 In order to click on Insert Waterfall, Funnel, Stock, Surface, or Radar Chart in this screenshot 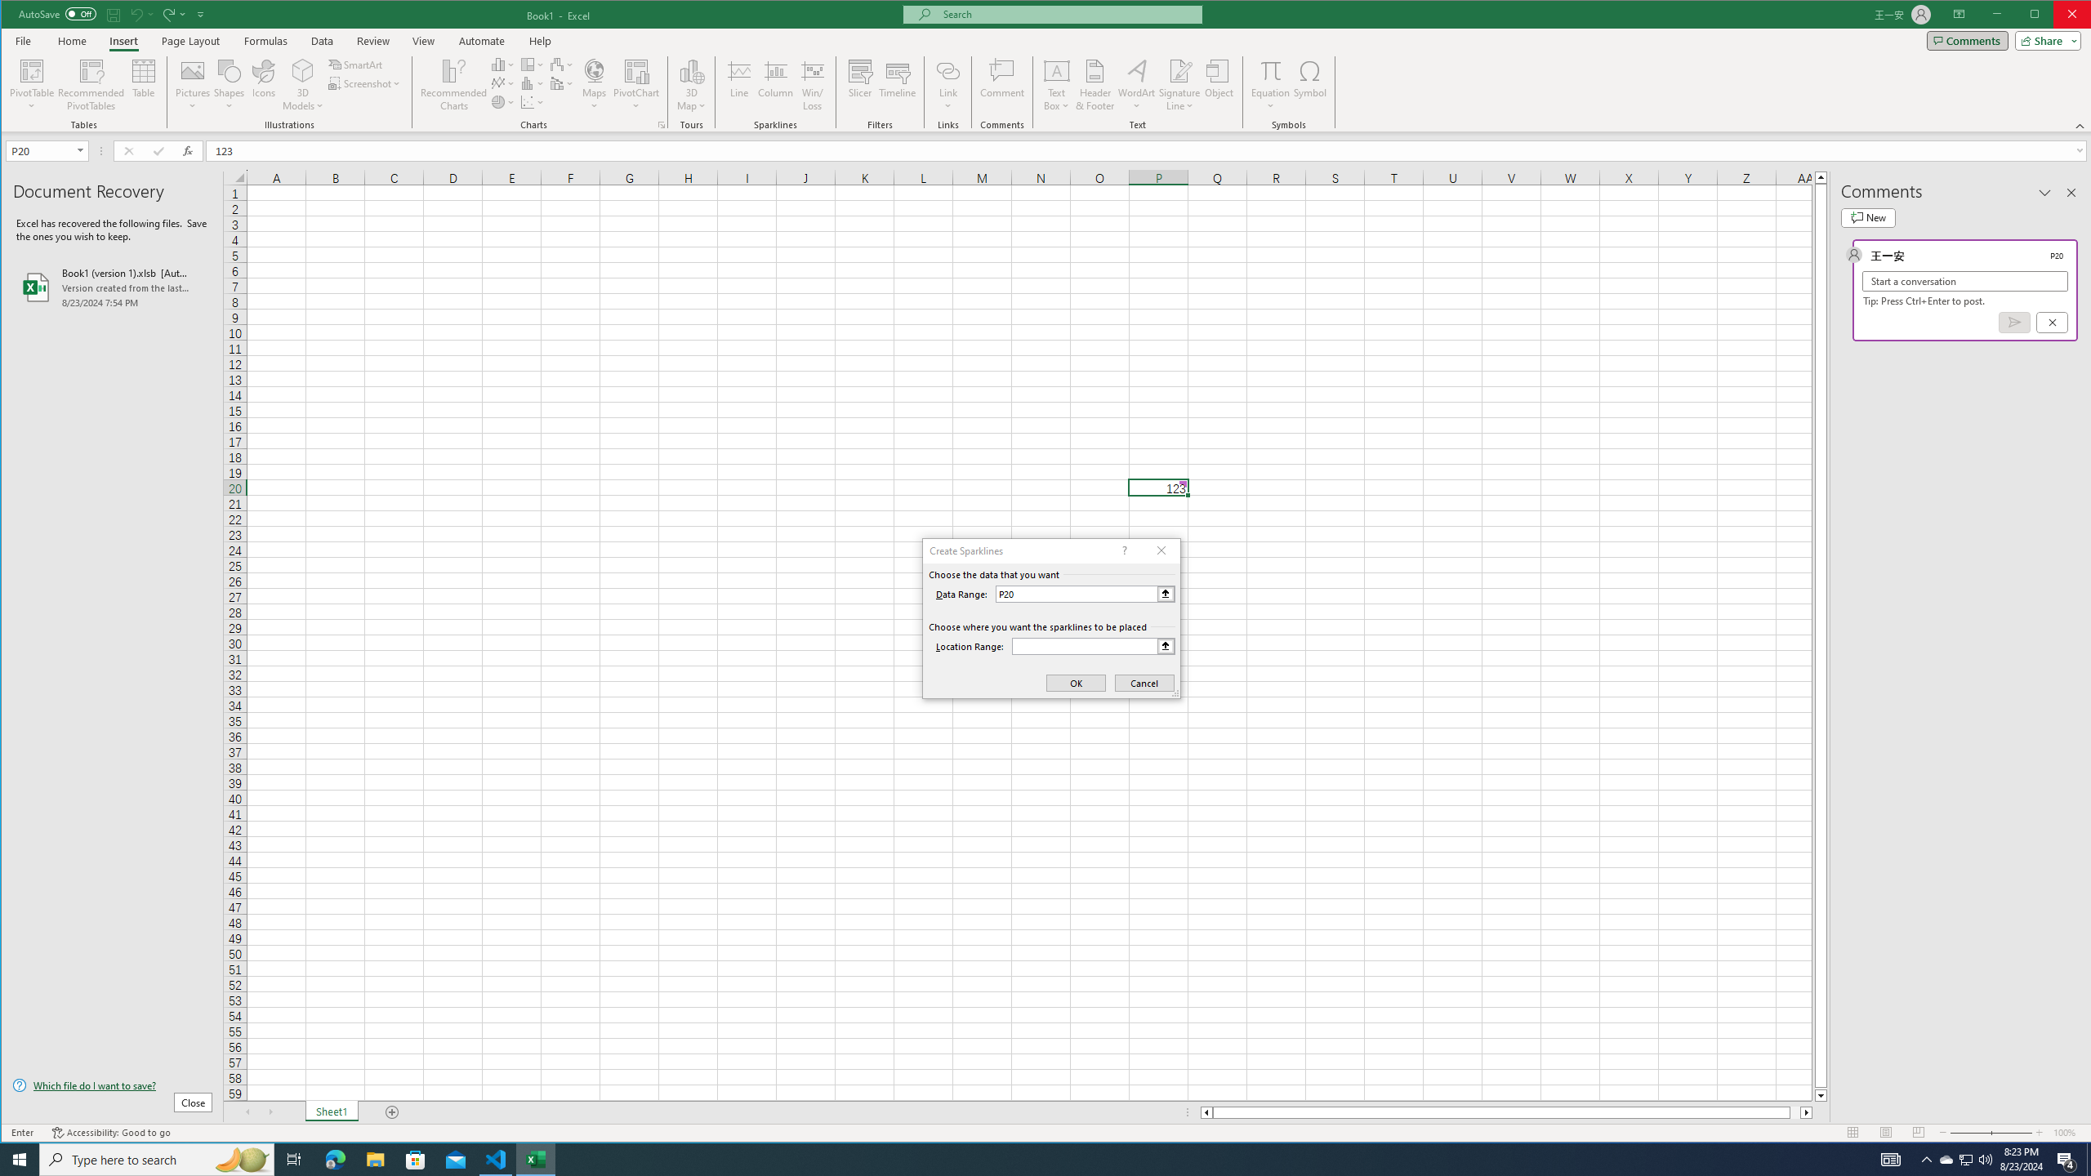, I will do `click(562, 64)`.